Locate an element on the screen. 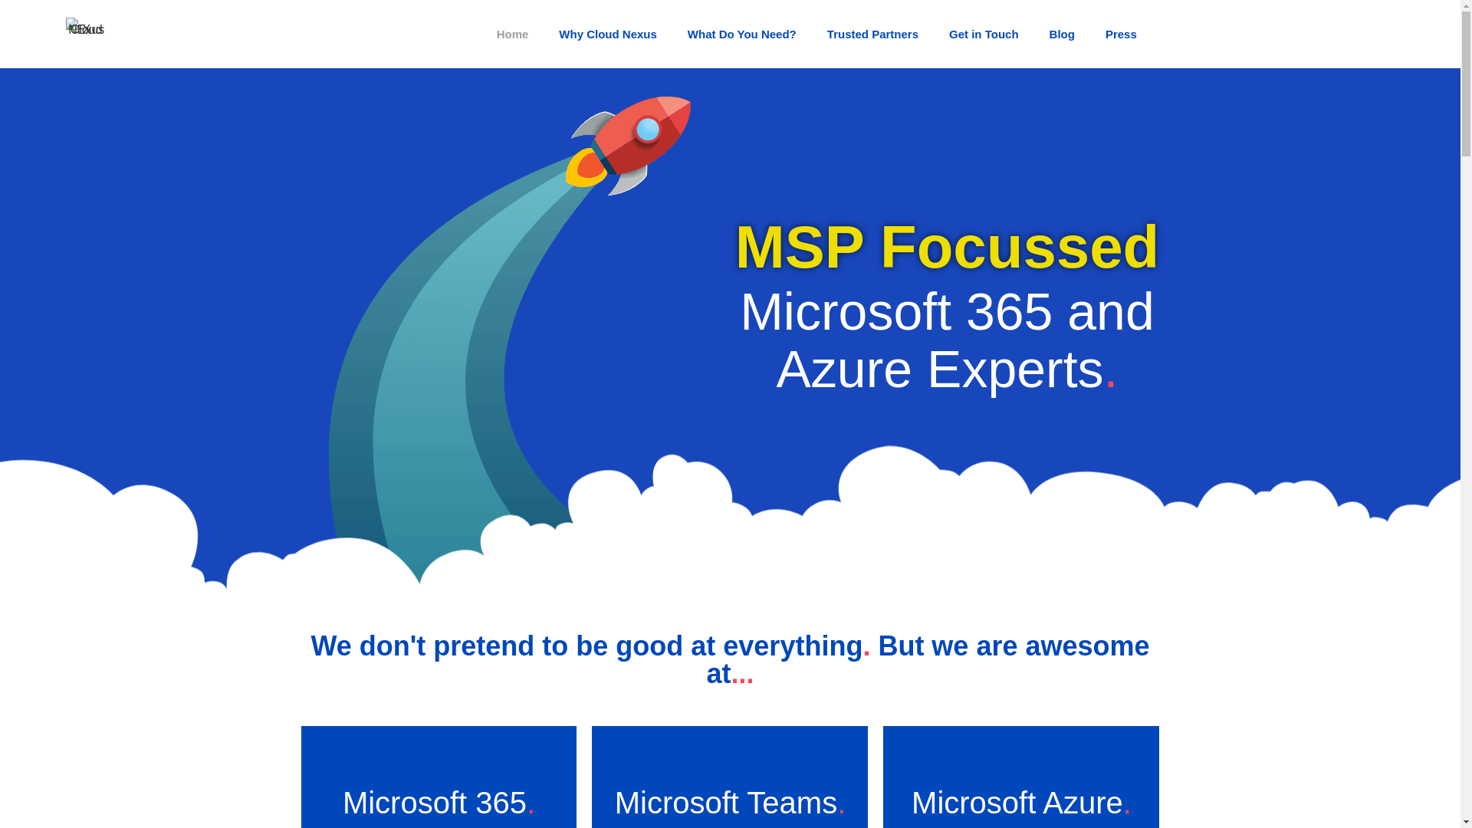 Image resolution: width=1472 pixels, height=828 pixels. Trusted Partners is located at coordinates (872, 34).